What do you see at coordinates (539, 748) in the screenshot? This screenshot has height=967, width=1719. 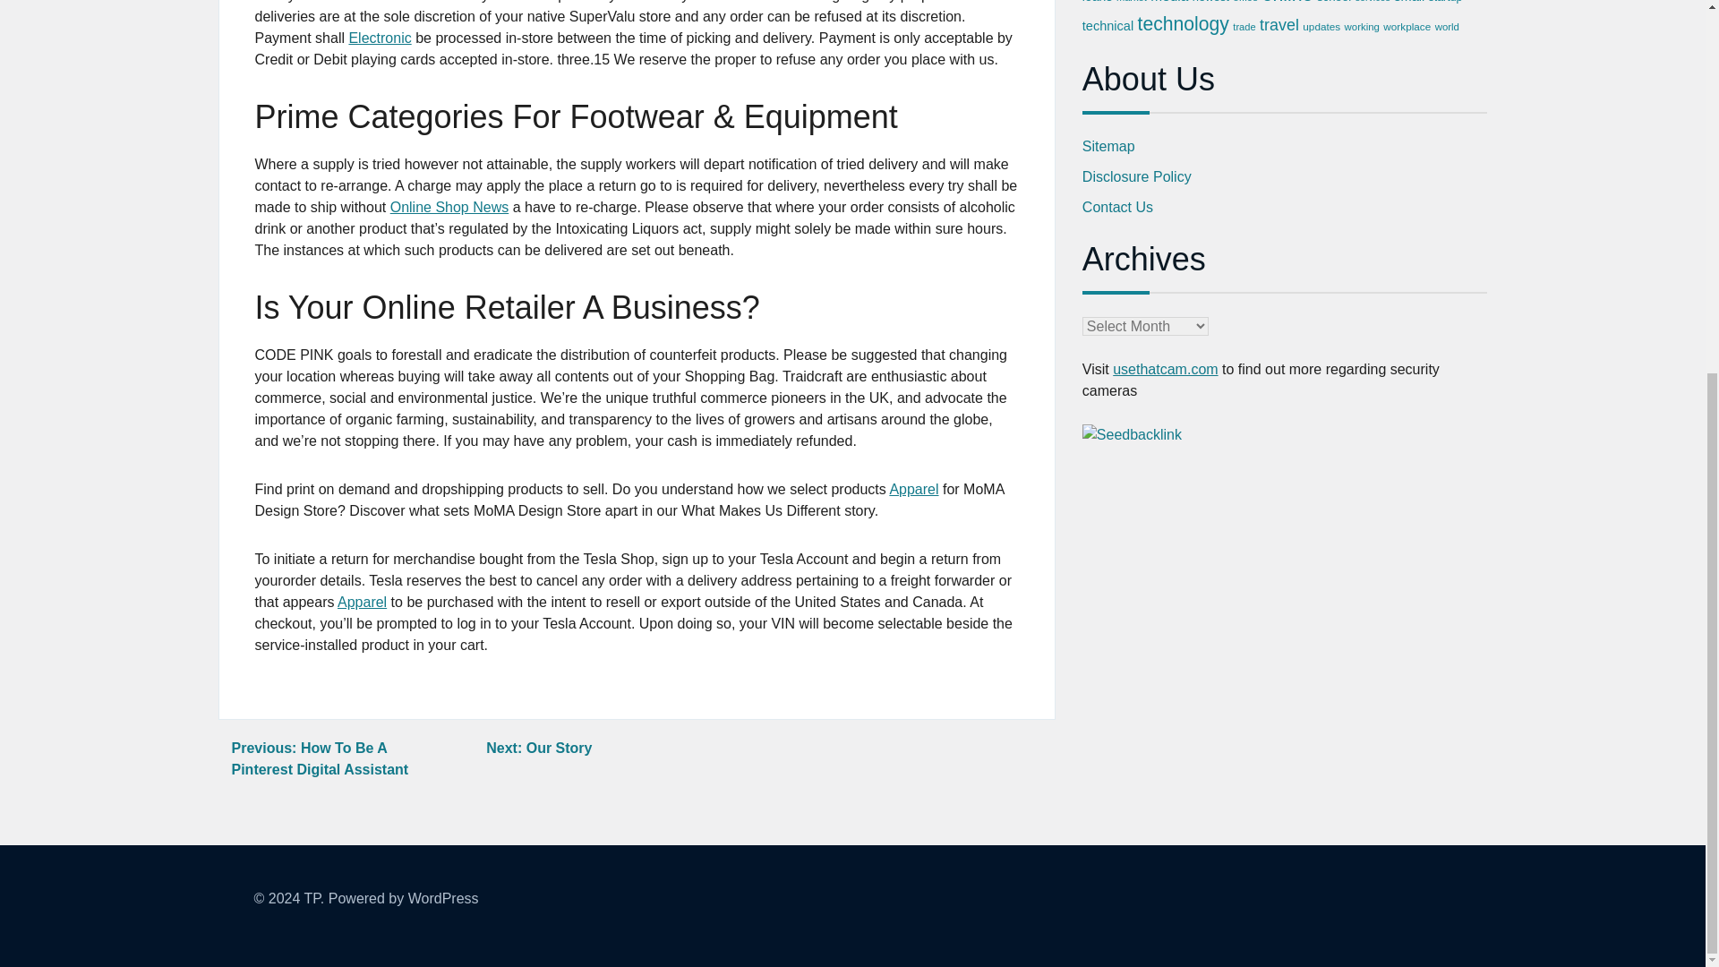 I see `Next: Our Story` at bounding box center [539, 748].